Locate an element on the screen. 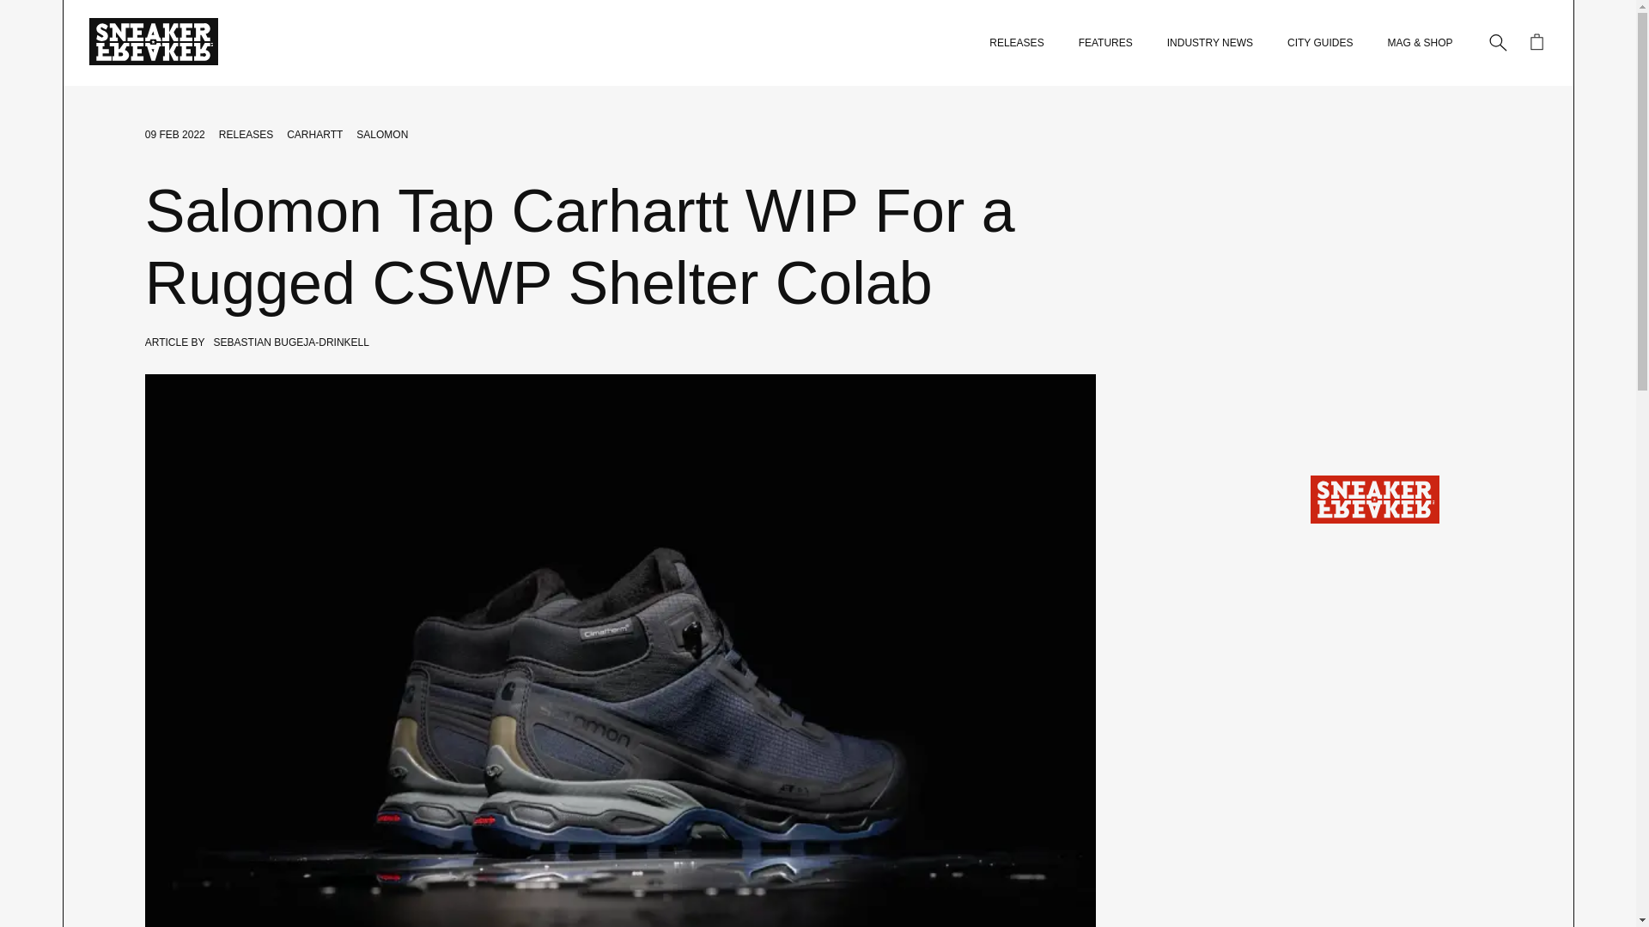 Image resolution: width=1649 pixels, height=927 pixels. SEBASTIAN BUGEJA-DRINKELL is located at coordinates (292, 342).